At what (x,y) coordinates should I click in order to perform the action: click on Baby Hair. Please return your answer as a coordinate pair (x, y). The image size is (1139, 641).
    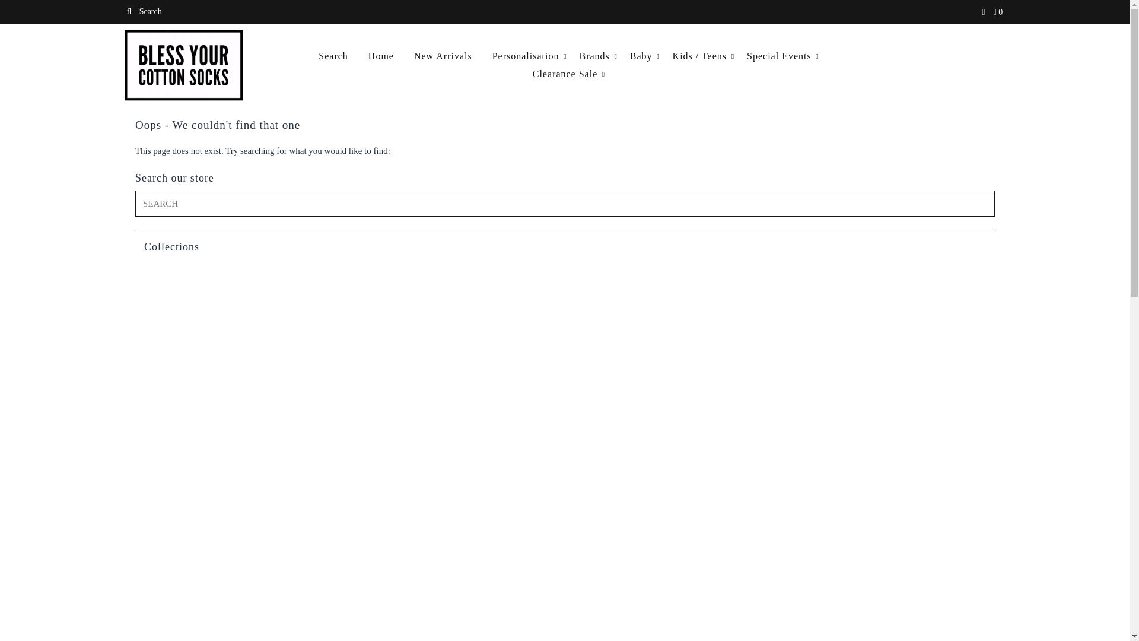
    Looking at the image, I should click on (236, 288).